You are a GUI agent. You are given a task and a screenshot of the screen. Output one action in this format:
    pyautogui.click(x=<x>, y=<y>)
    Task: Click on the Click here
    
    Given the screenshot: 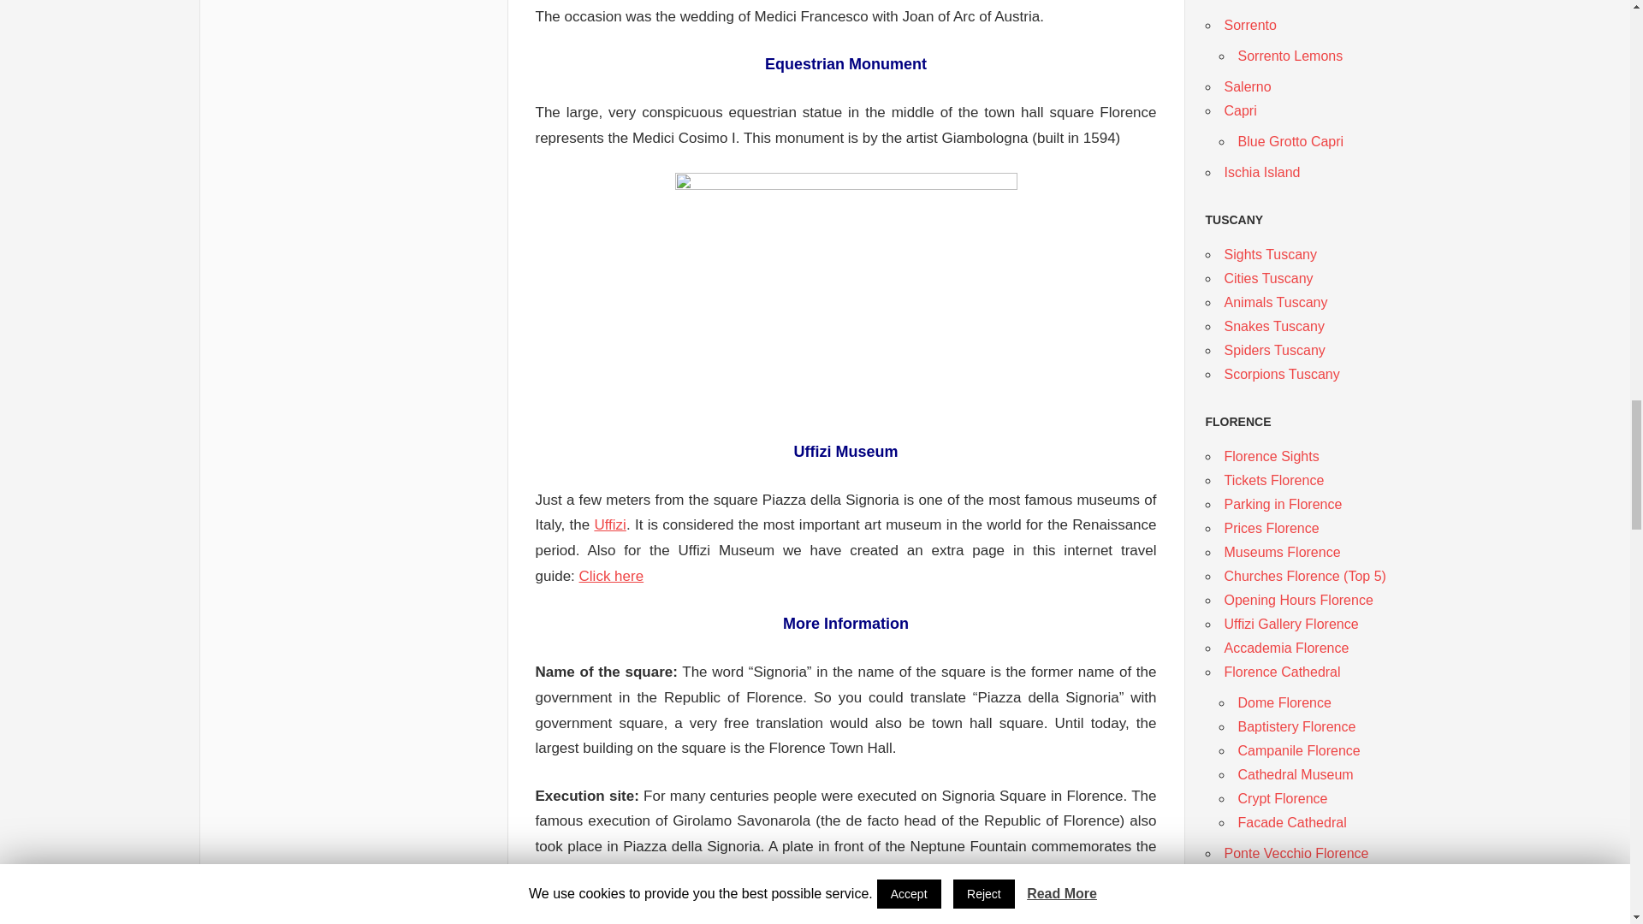 What is the action you would take?
    pyautogui.click(x=611, y=576)
    